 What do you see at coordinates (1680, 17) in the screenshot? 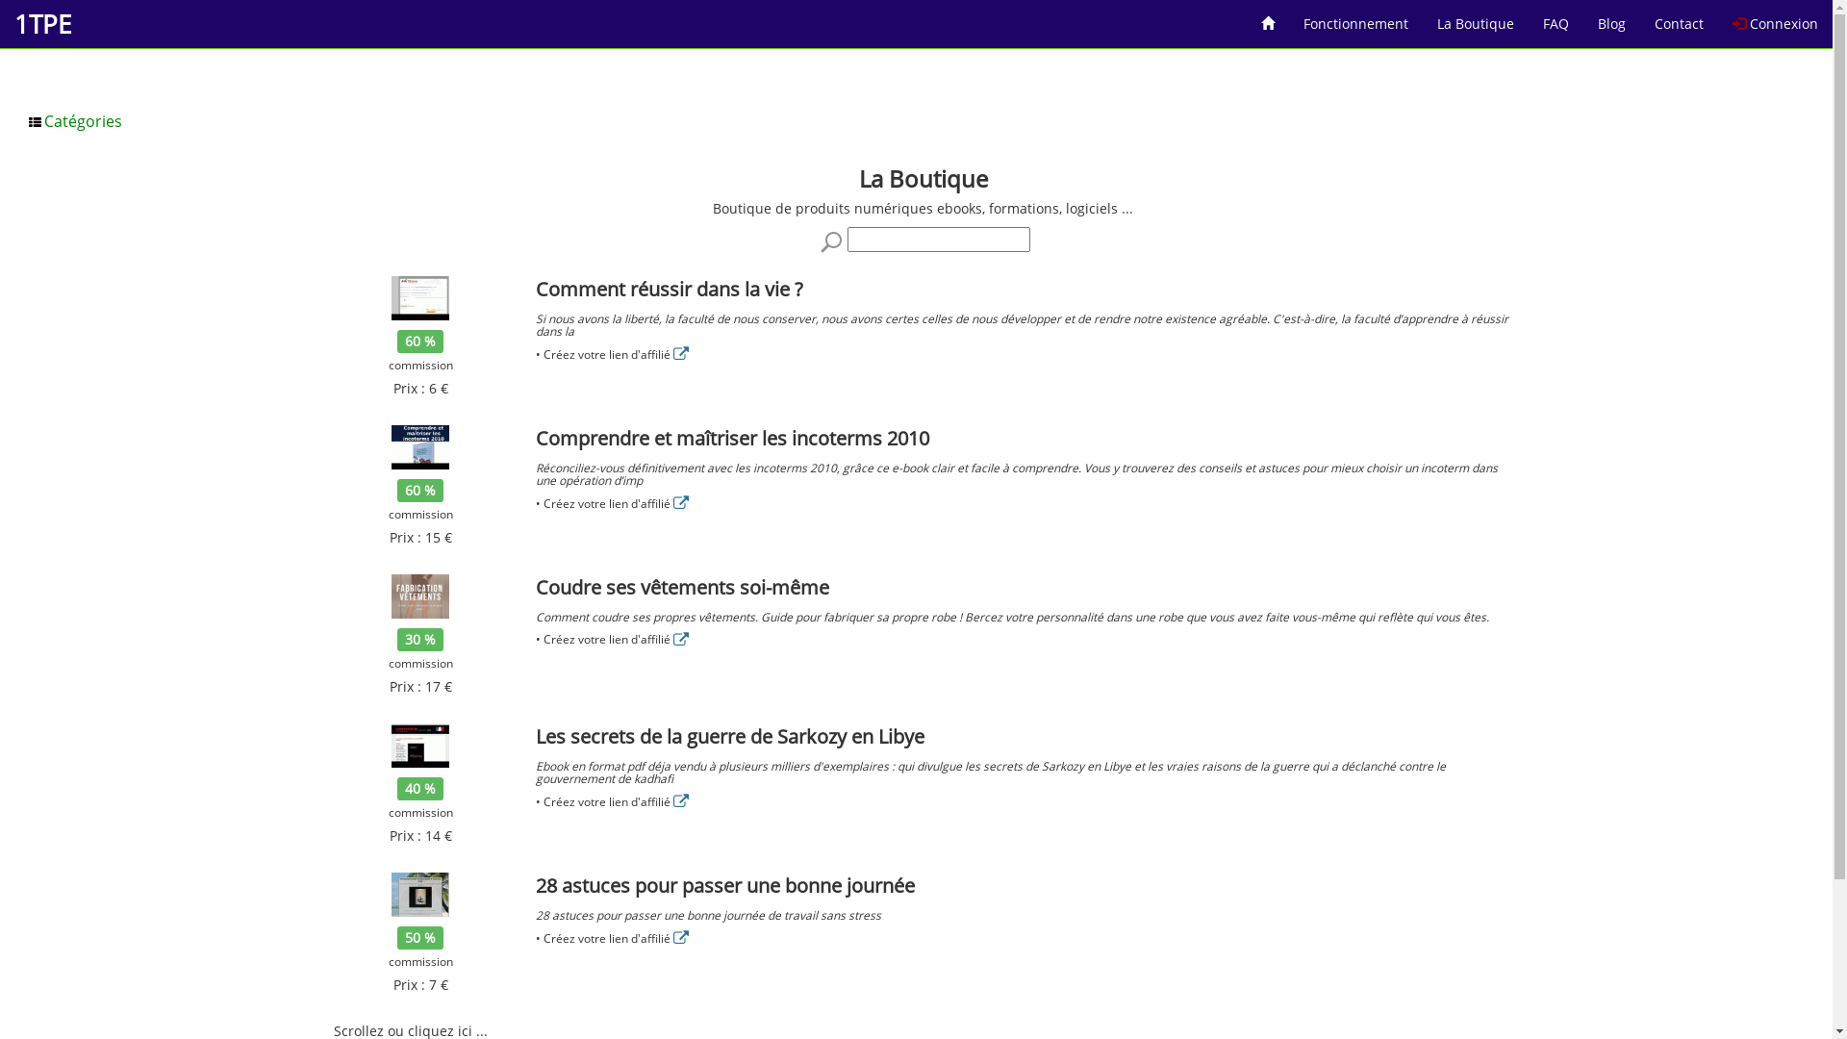
I see `Contact` at bounding box center [1680, 17].